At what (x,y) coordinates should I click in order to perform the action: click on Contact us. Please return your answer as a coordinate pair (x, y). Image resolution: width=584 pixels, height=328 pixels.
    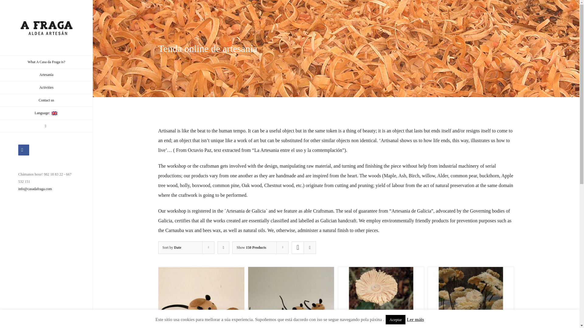
    Looking at the image, I should click on (46, 100).